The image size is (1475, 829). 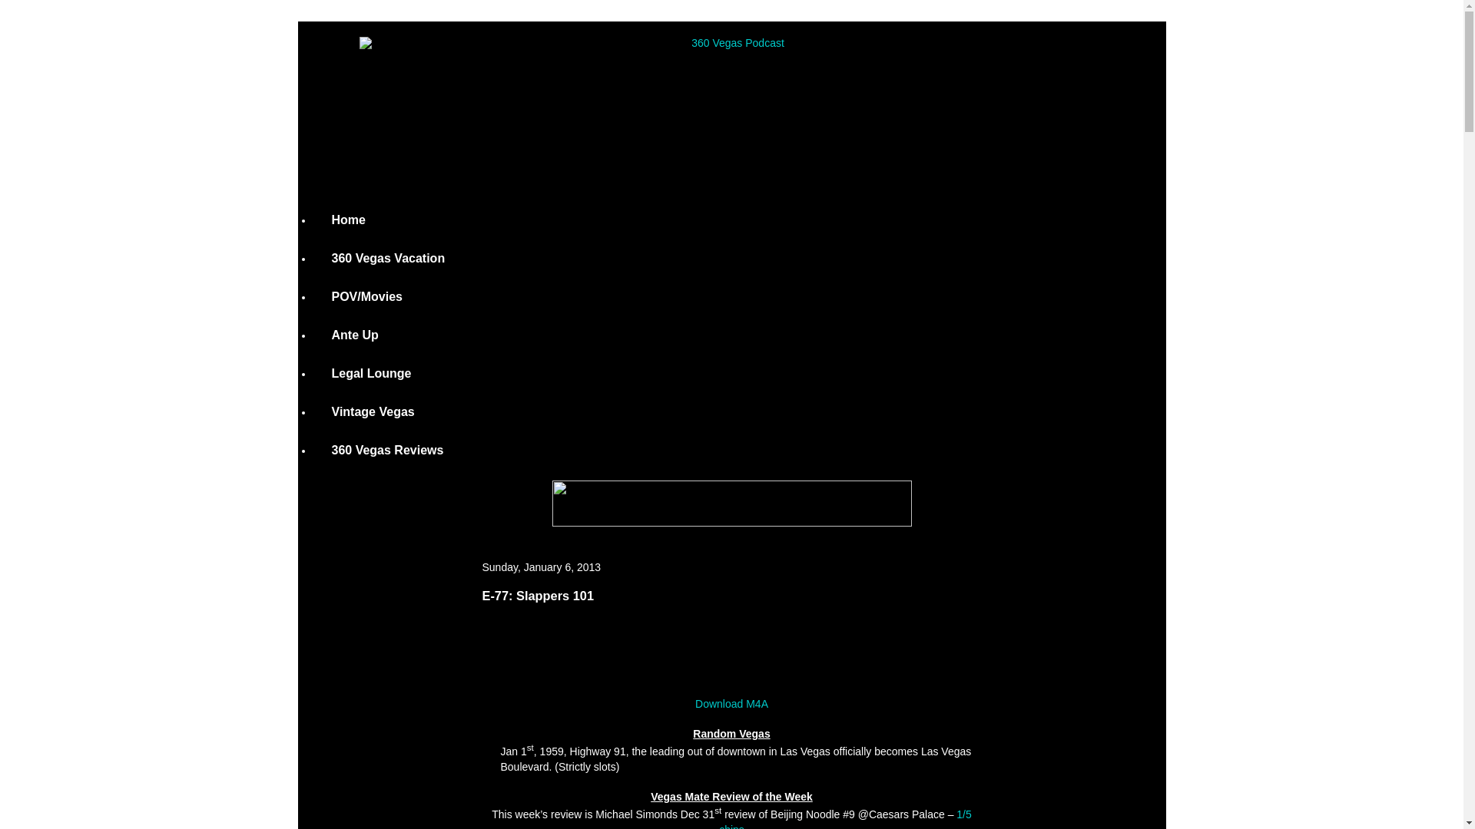 What do you see at coordinates (731, 704) in the screenshot?
I see `Download M4A` at bounding box center [731, 704].